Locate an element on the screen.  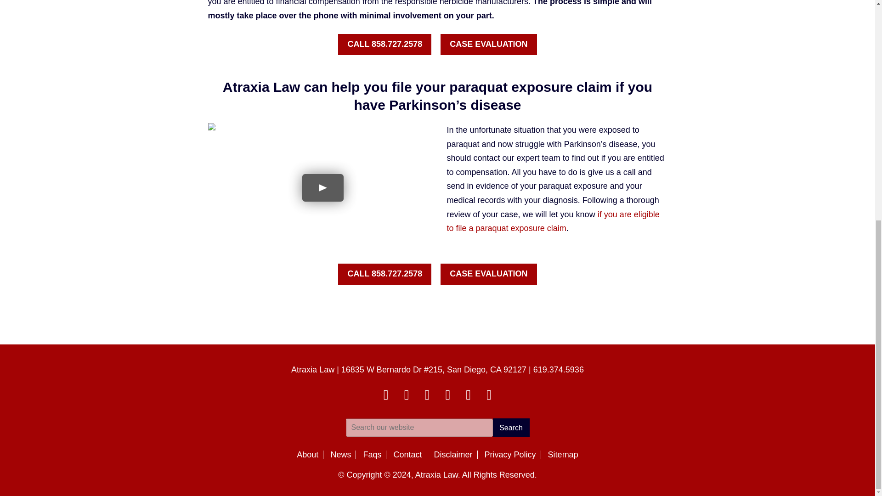
CASE EVALUATION is located at coordinates (488, 274).